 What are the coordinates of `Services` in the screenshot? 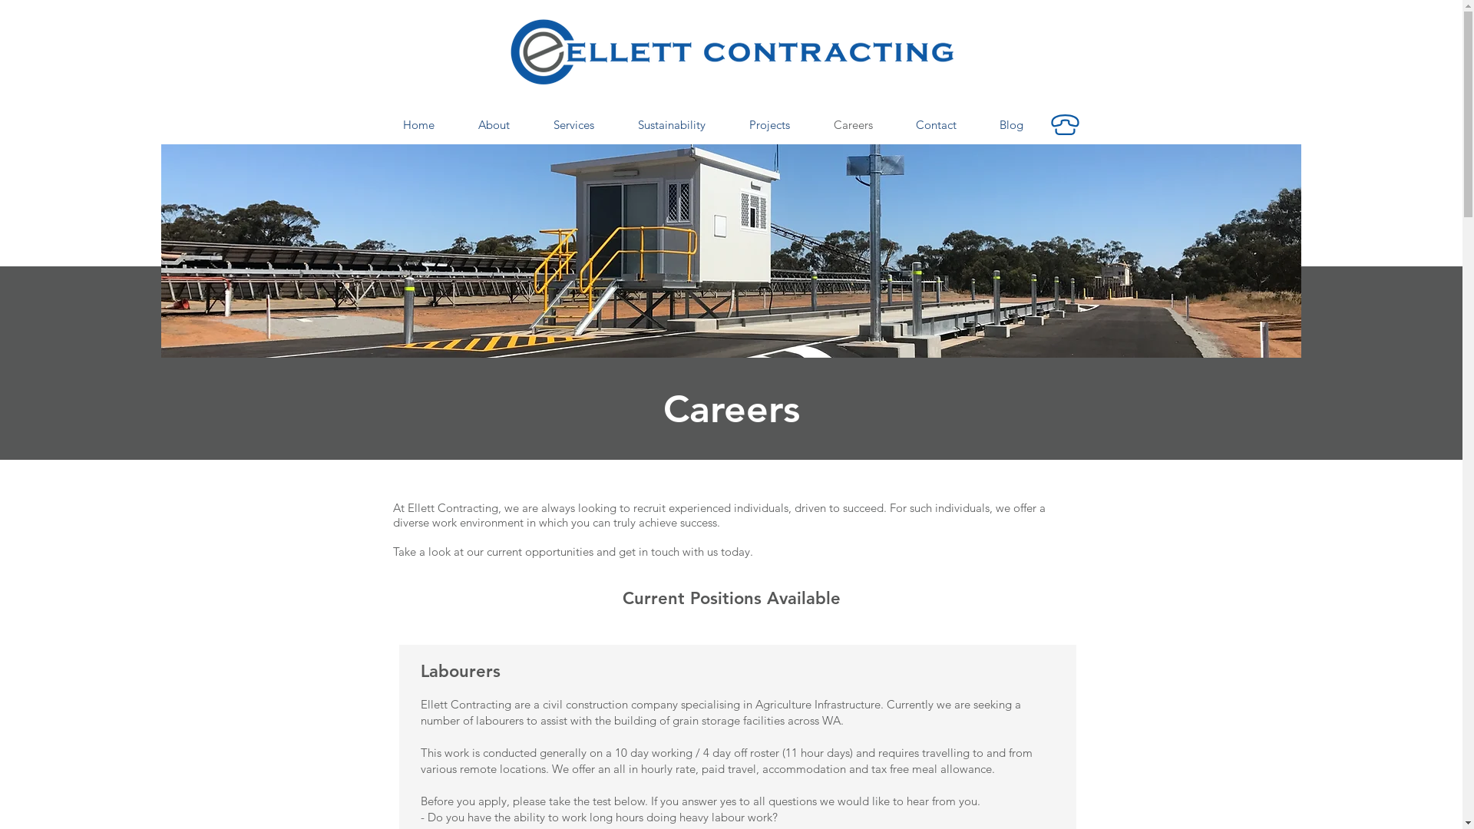 It's located at (573, 125).